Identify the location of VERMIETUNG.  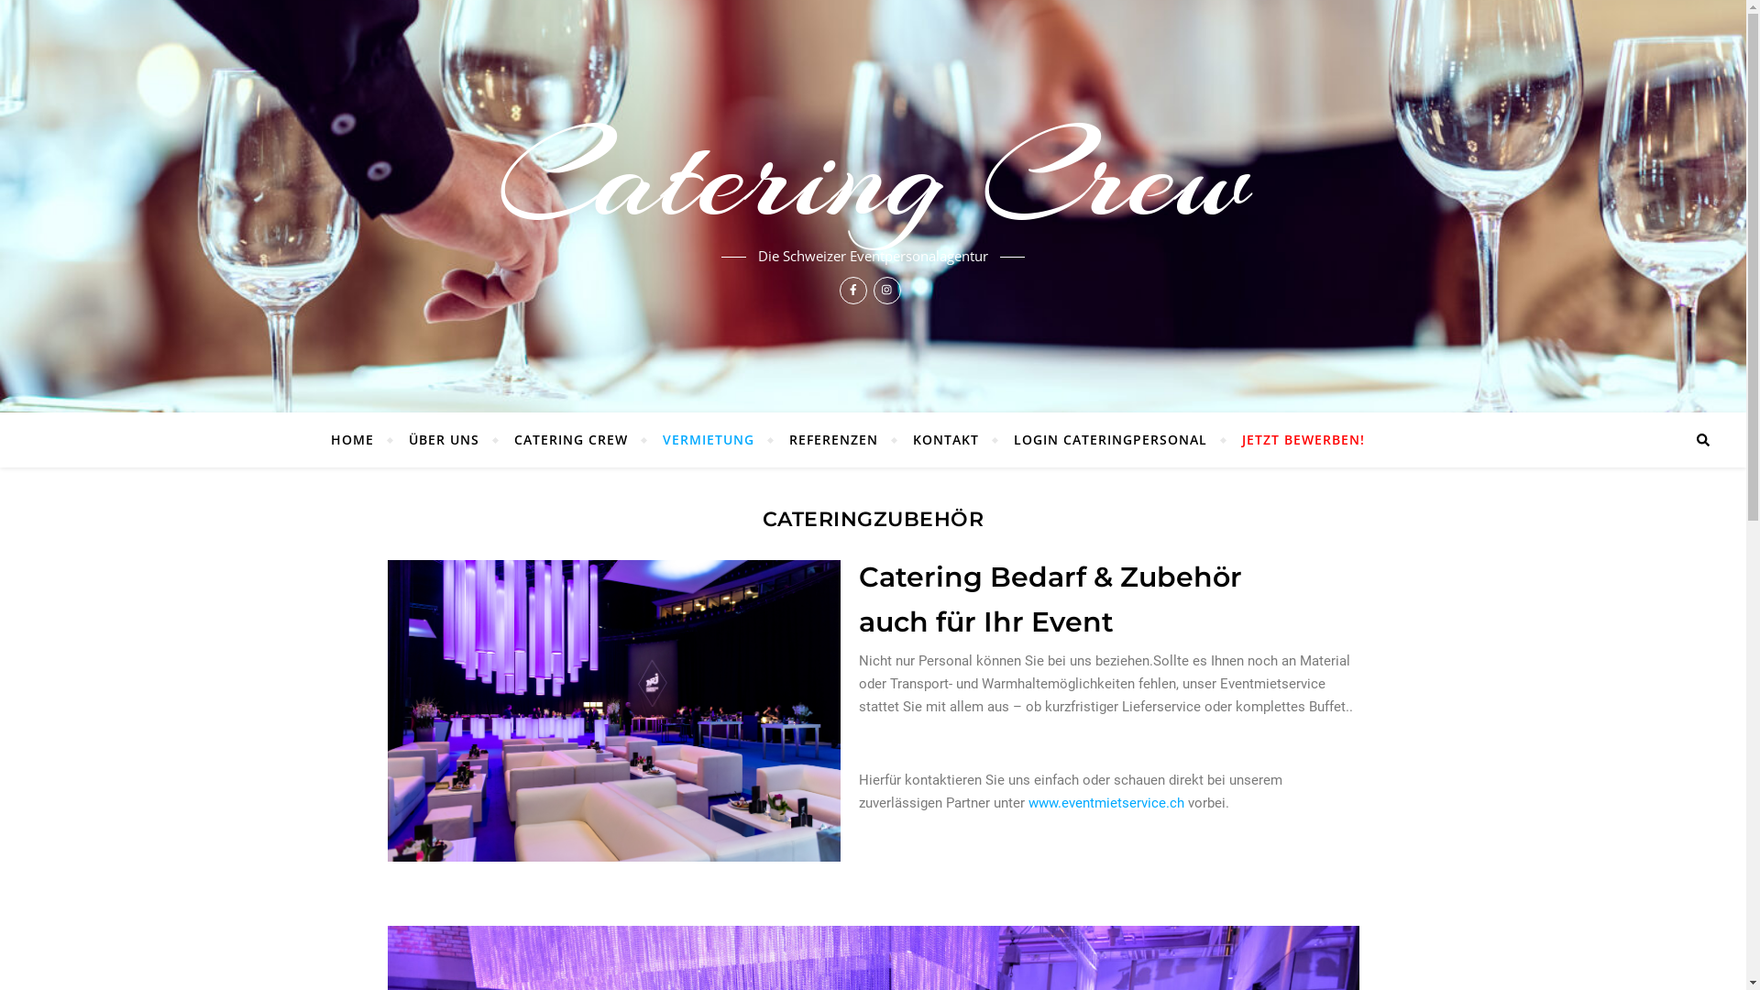
(709, 440).